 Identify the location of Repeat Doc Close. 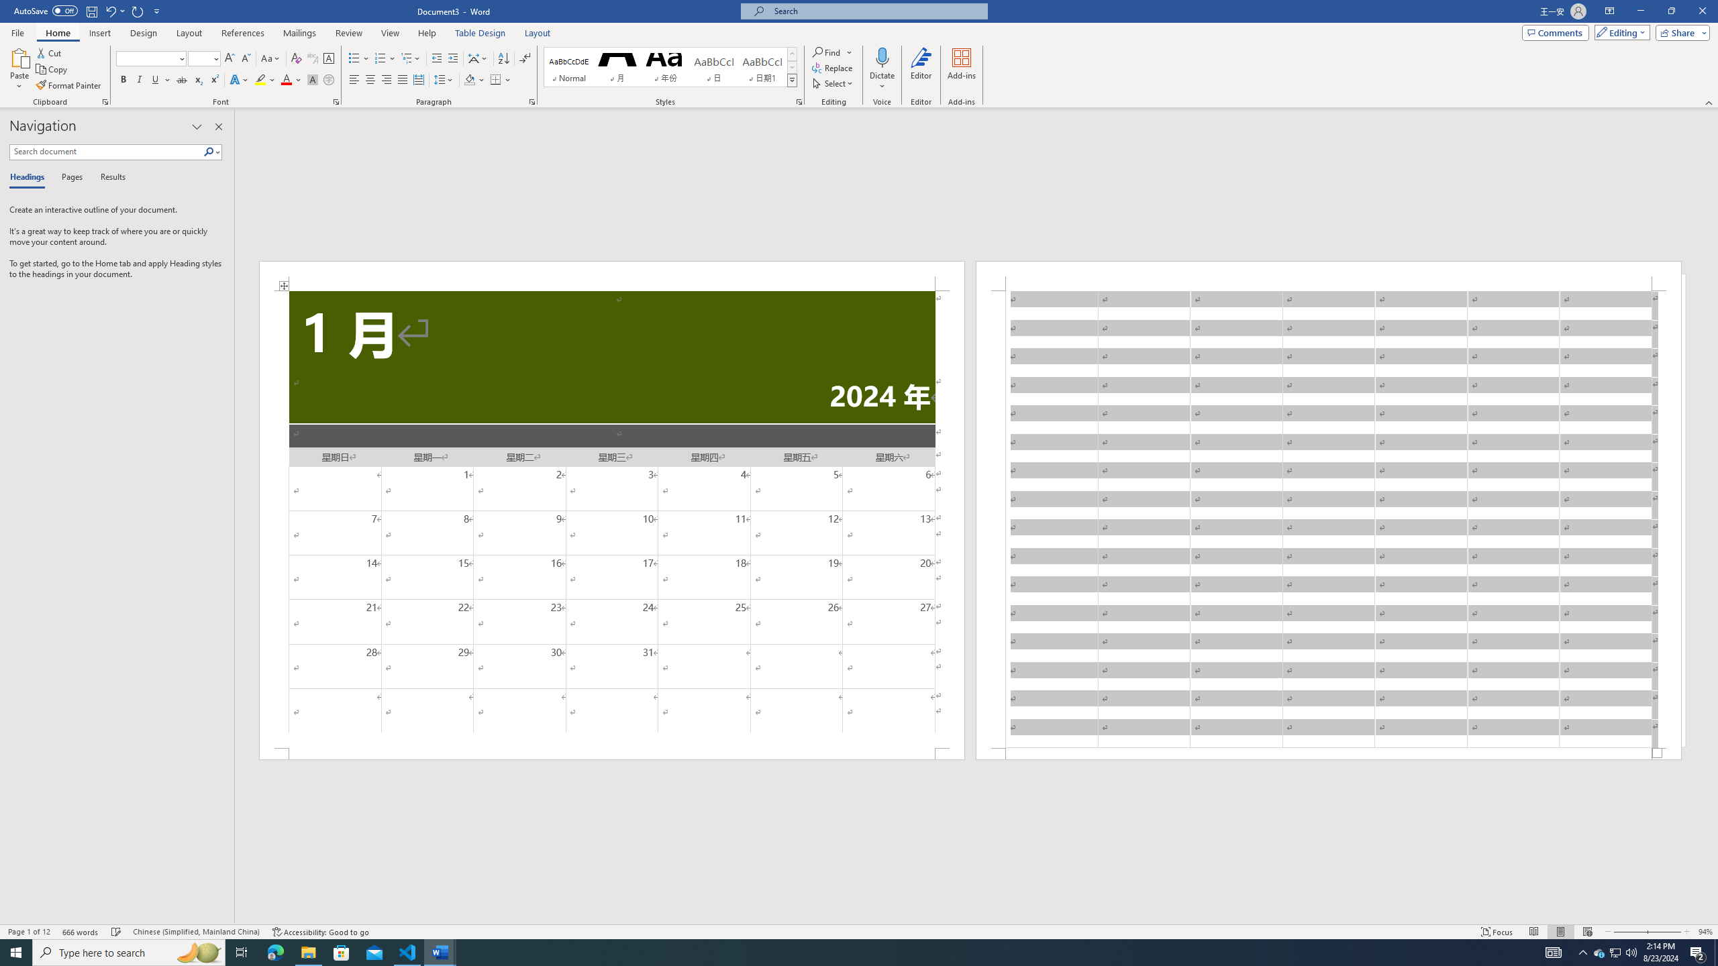
(138, 11).